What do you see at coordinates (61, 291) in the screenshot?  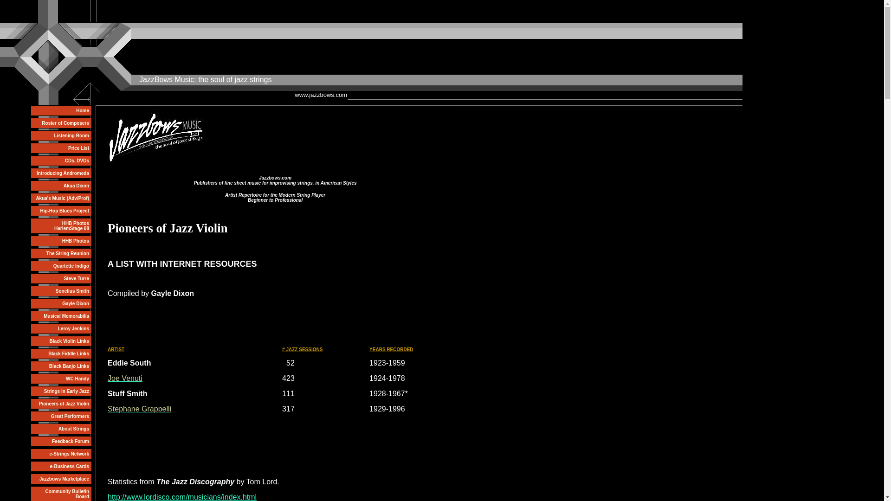 I see `Sonelius Smith` at bounding box center [61, 291].